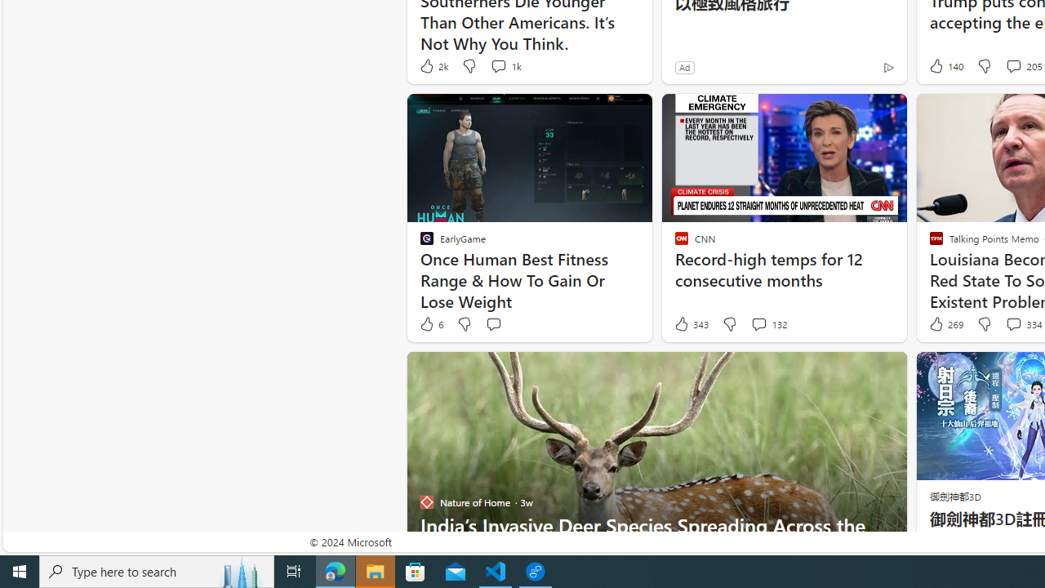  What do you see at coordinates (945, 324) in the screenshot?
I see `269 Like` at bounding box center [945, 324].